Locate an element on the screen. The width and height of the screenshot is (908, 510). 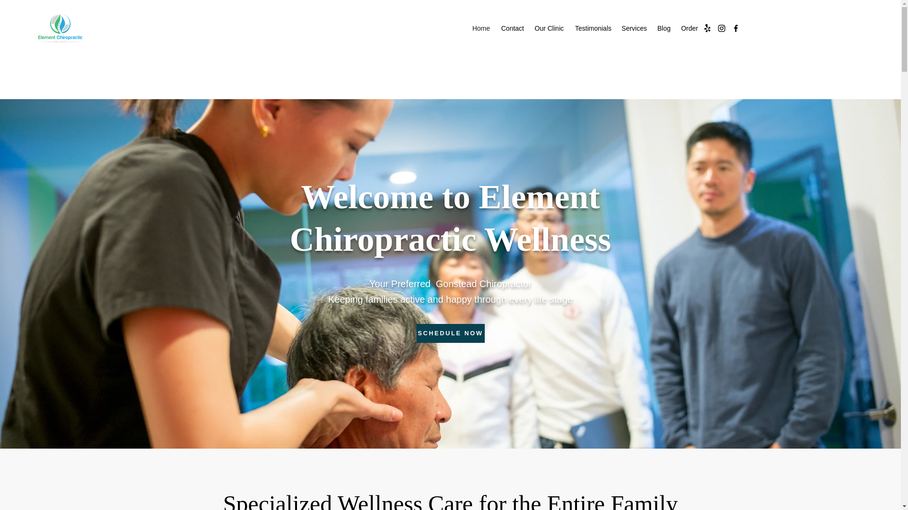
Testimonials is located at coordinates (592, 28).